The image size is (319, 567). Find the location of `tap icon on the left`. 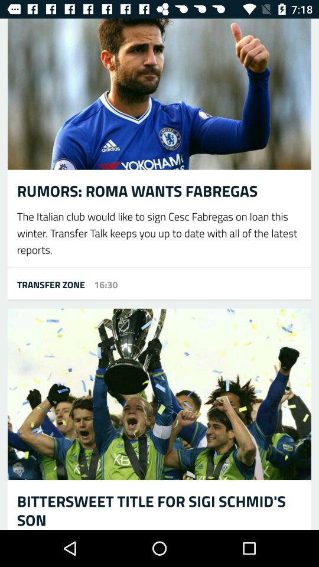

tap icon on the left is located at coordinates (46, 284).